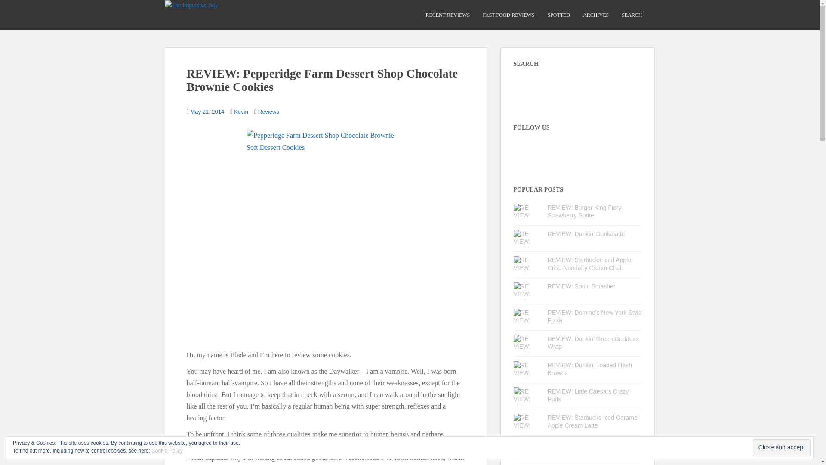  Describe the element at coordinates (584, 211) in the screenshot. I see `REVIEW: Burger King Fiery Strawberry Sprite` at that location.